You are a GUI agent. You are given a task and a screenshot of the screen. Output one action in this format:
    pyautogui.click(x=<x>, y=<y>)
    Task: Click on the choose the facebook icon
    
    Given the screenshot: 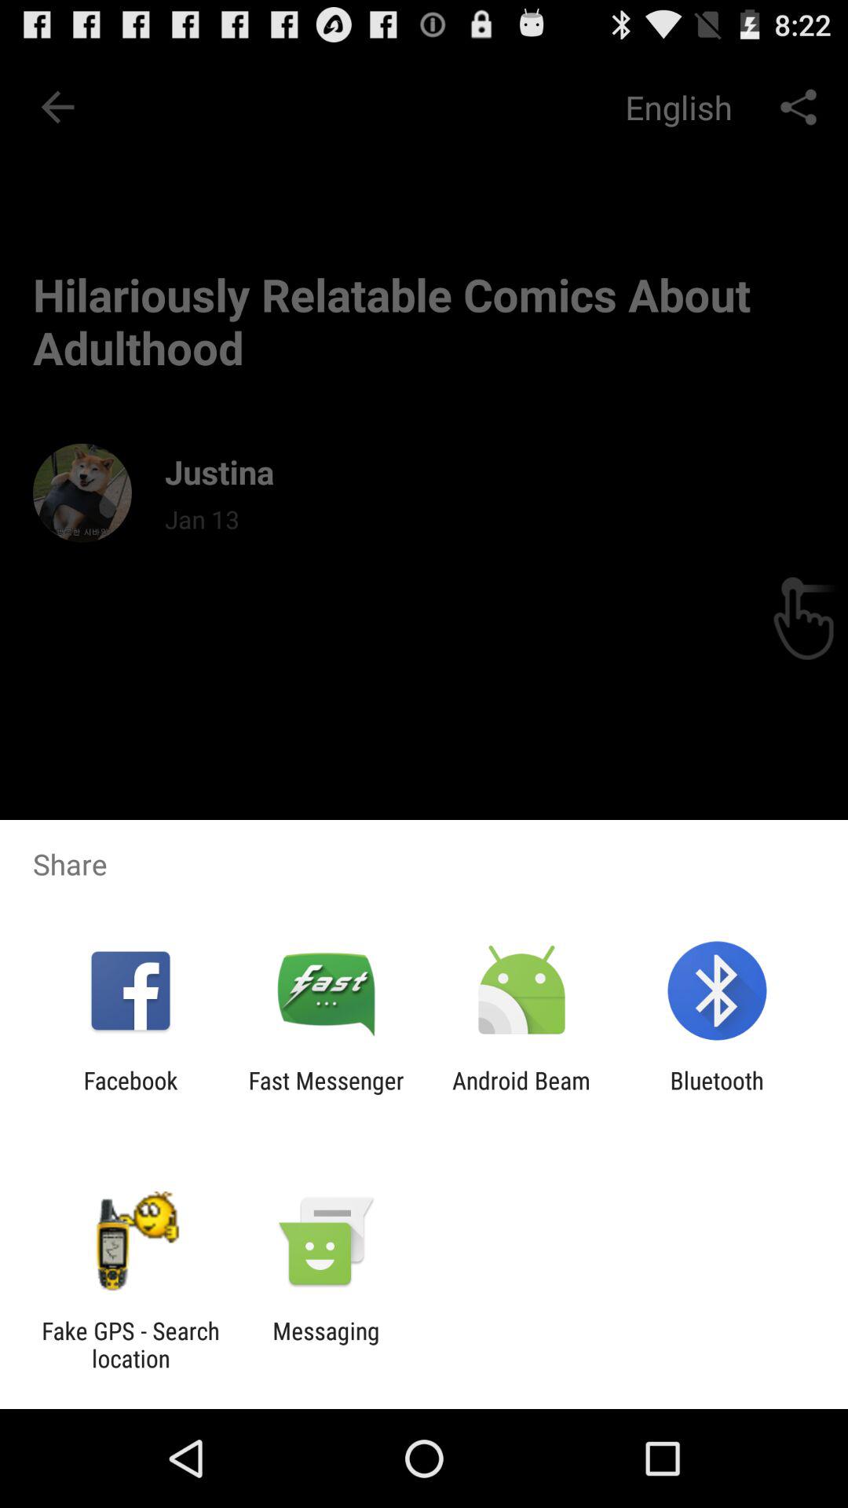 What is the action you would take?
    pyautogui.click(x=130, y=1094)
    